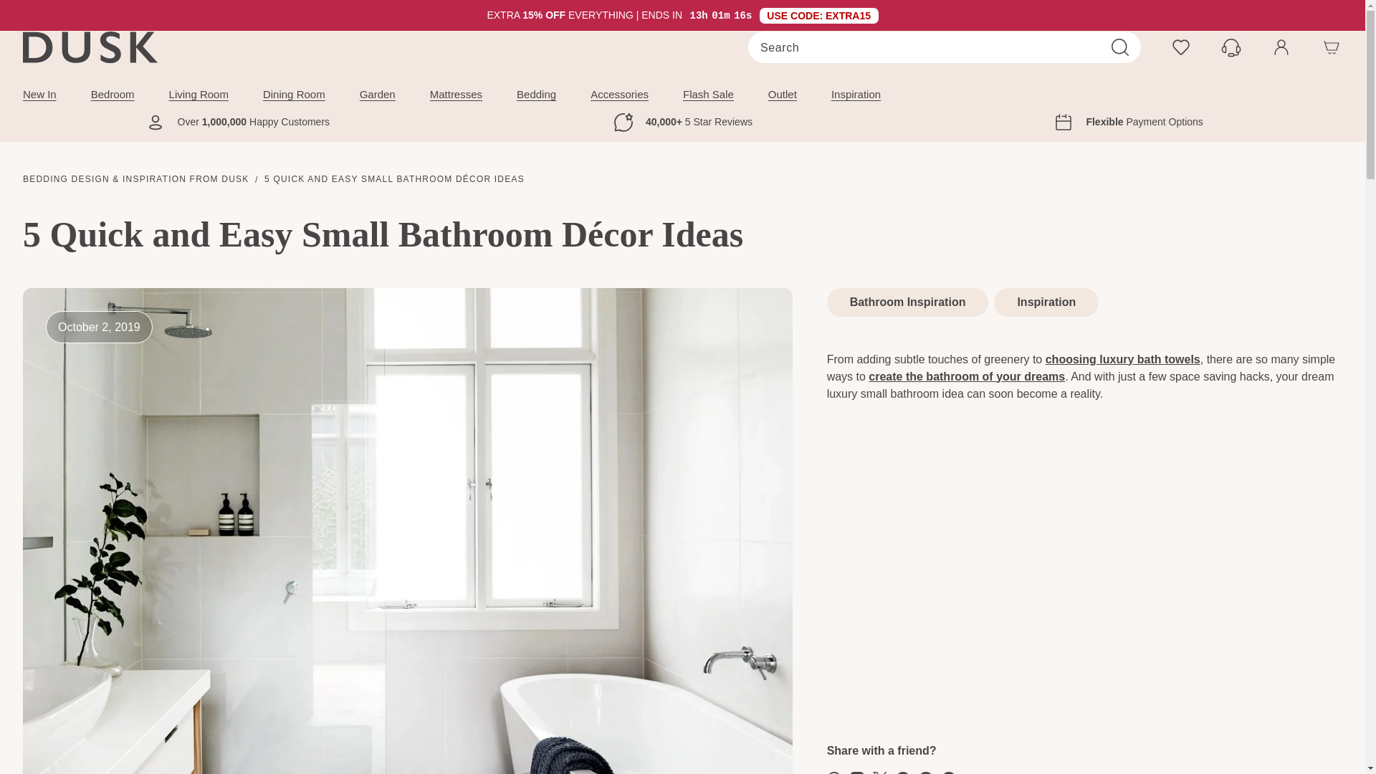 This screenshot has width=1376, height=774. Describe the element at coordinates (1281, 47) in the screenshot. I see `Log in` at that location.